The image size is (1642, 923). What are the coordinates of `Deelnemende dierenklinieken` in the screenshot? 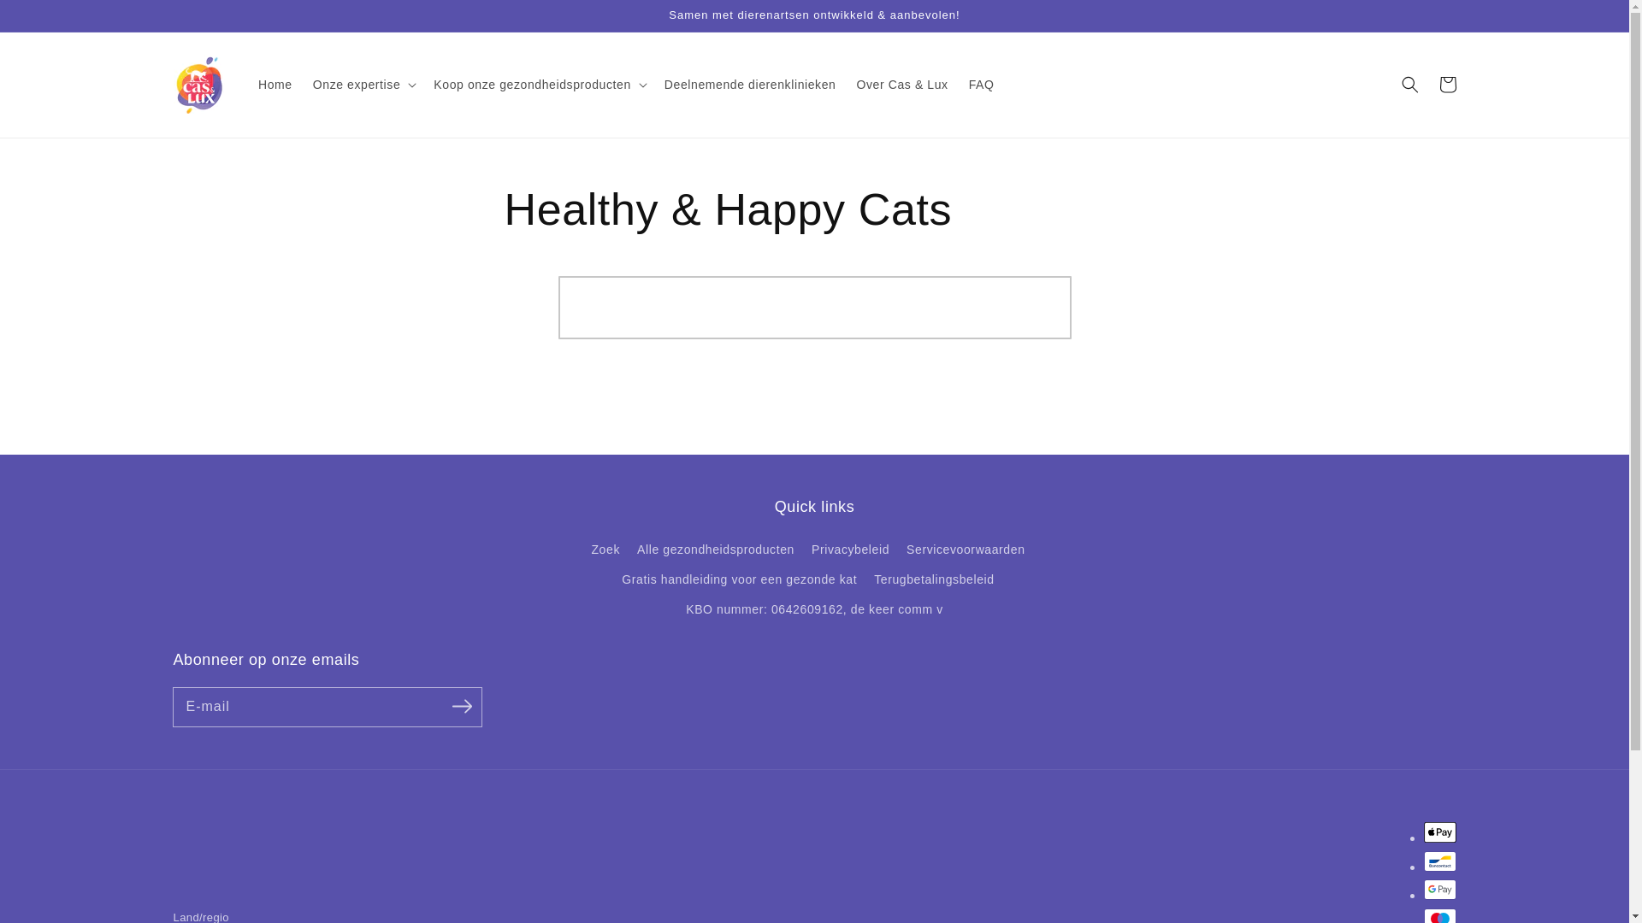 It's located at (751, 84).